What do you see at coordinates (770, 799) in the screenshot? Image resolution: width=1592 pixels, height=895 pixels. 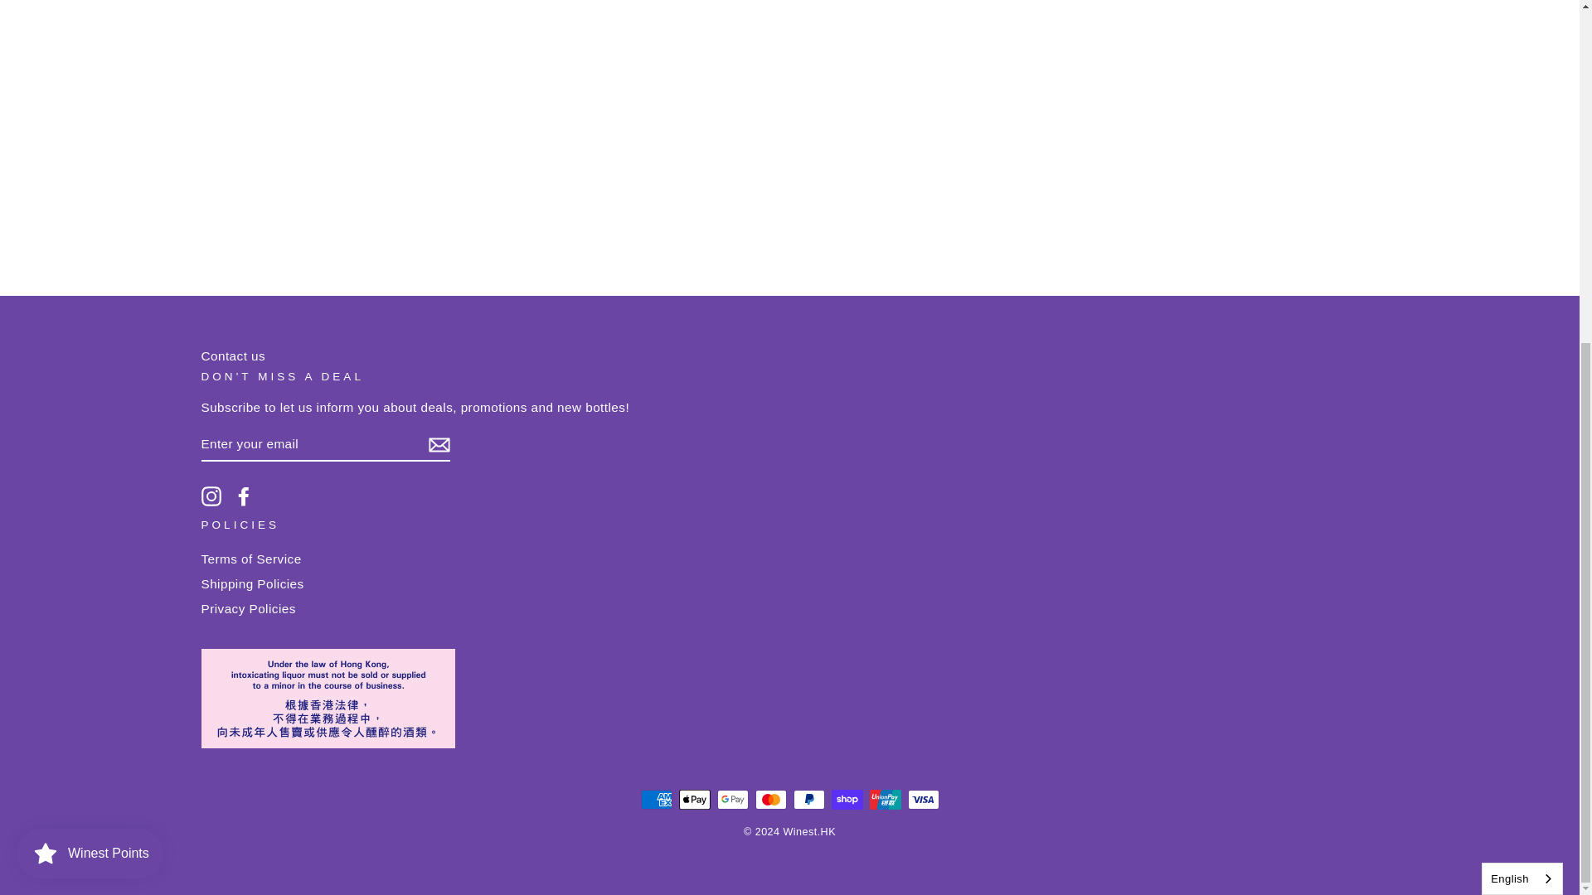 I see `Mastercard` at bounding box center [770, 799].